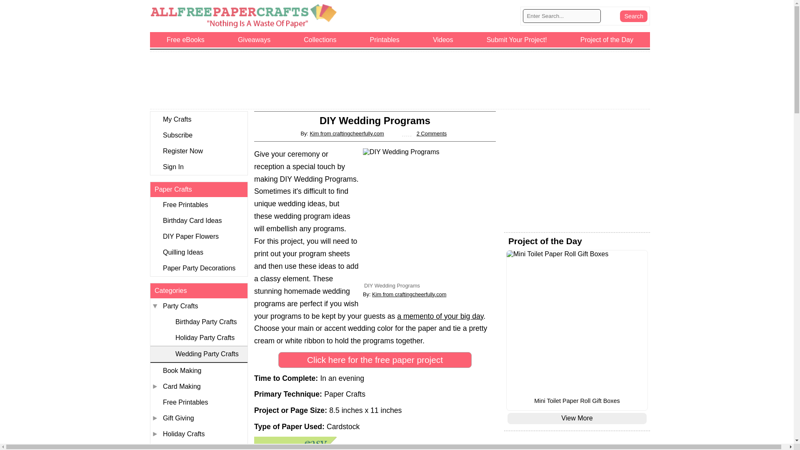 The height and width of the screenshot is (450, 800). What do you see at coordinates (633, 16) in the screenshot?
I see `Search` at bounding box center [633, 16].